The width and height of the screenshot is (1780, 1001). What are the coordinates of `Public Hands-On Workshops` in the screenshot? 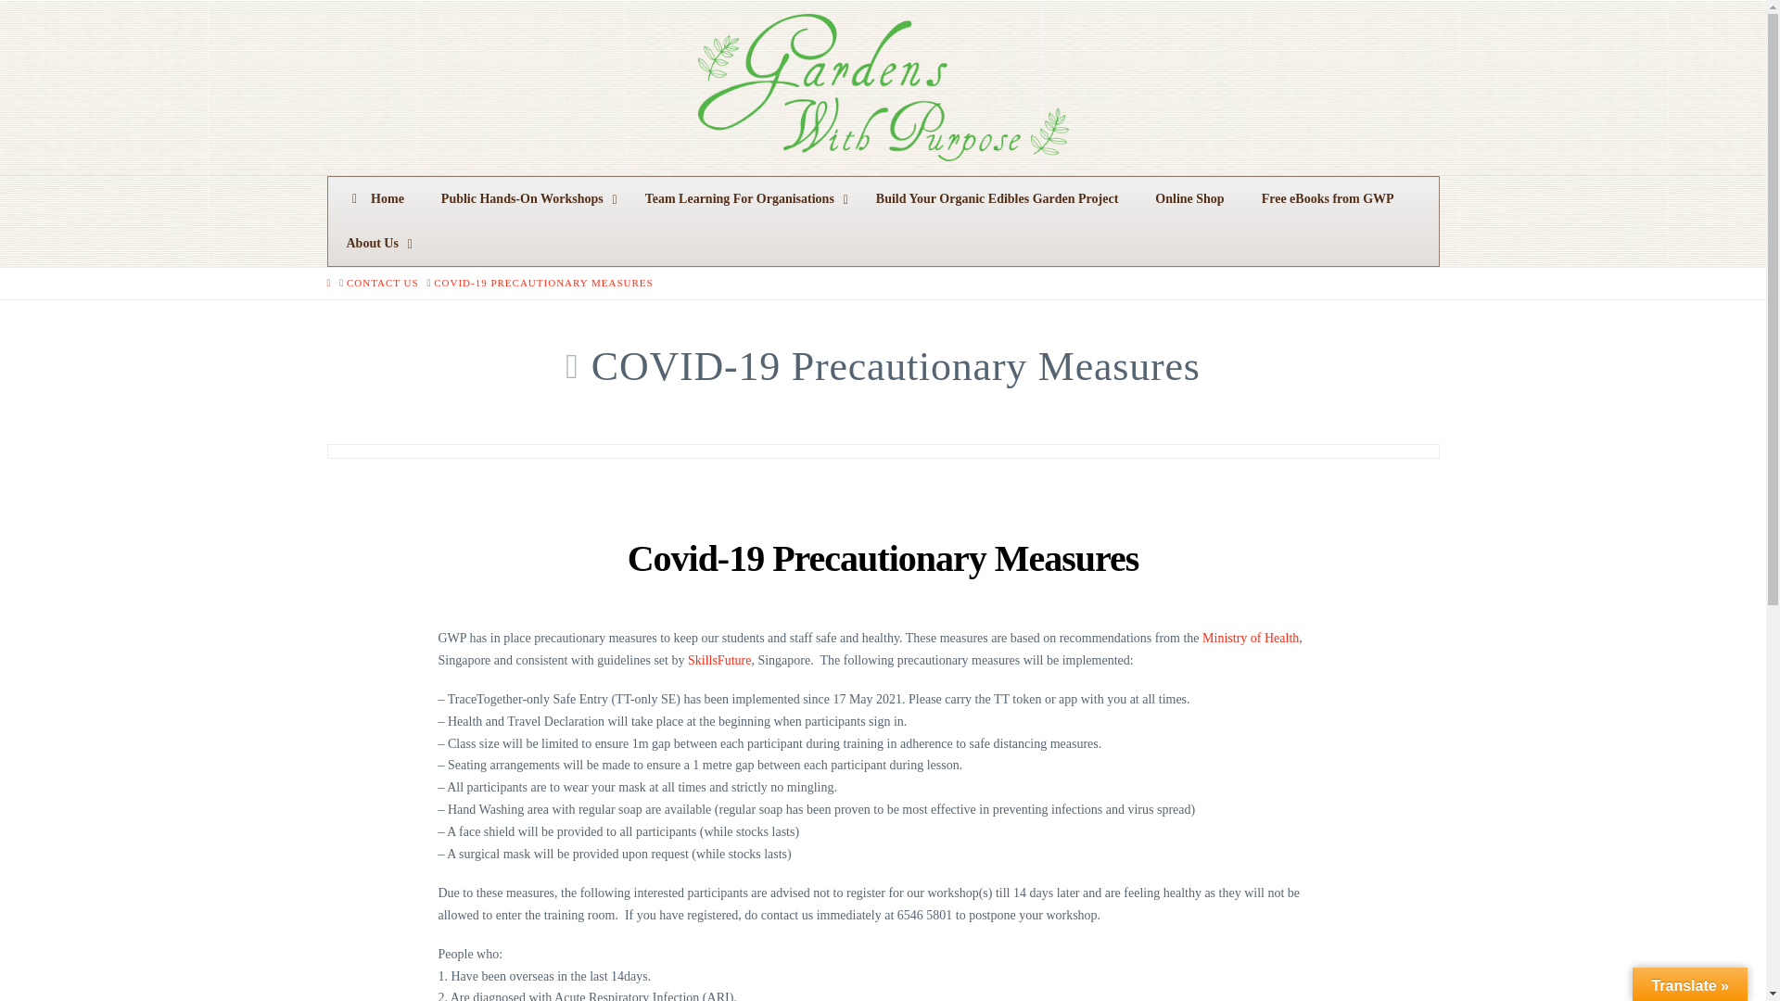 It's located at (525, 198).